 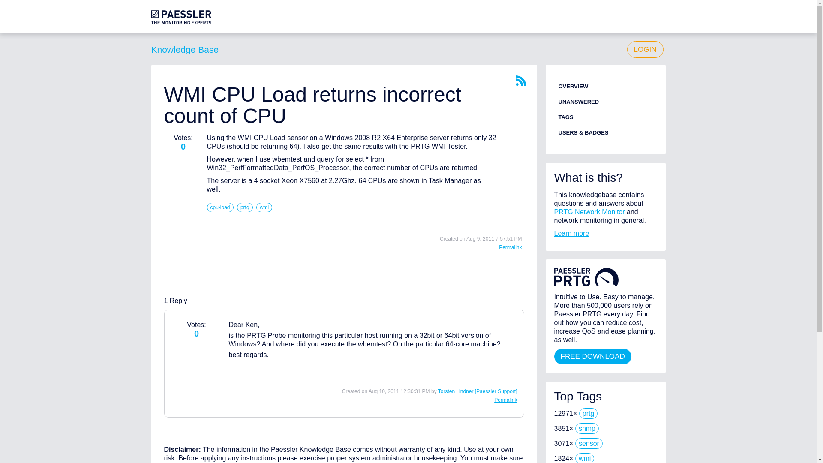 What do you see at coordinates (219, 207) in the screenshot?
I see `cpu-load` at bounding box center [219, 207].